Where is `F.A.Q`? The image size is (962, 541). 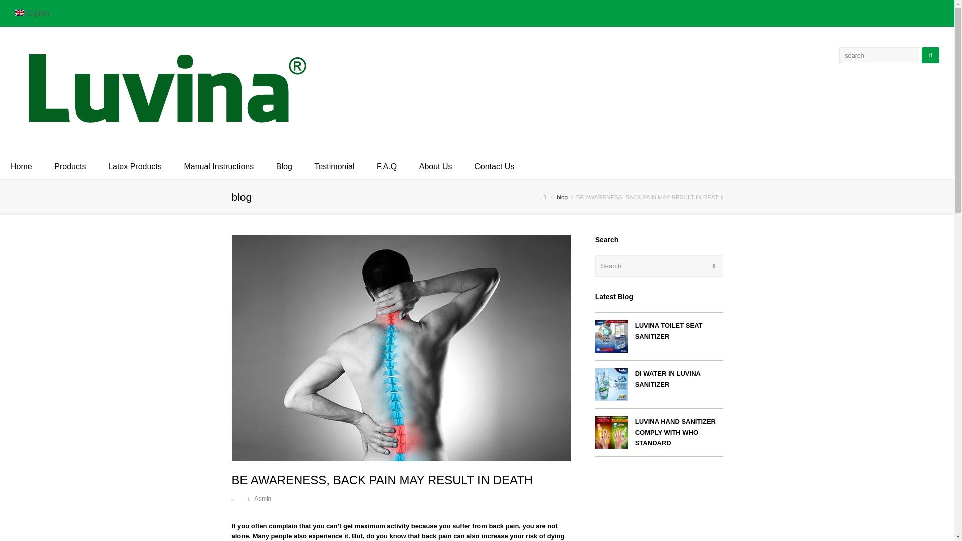 F.A.Q is located at coordinates (387, 166).